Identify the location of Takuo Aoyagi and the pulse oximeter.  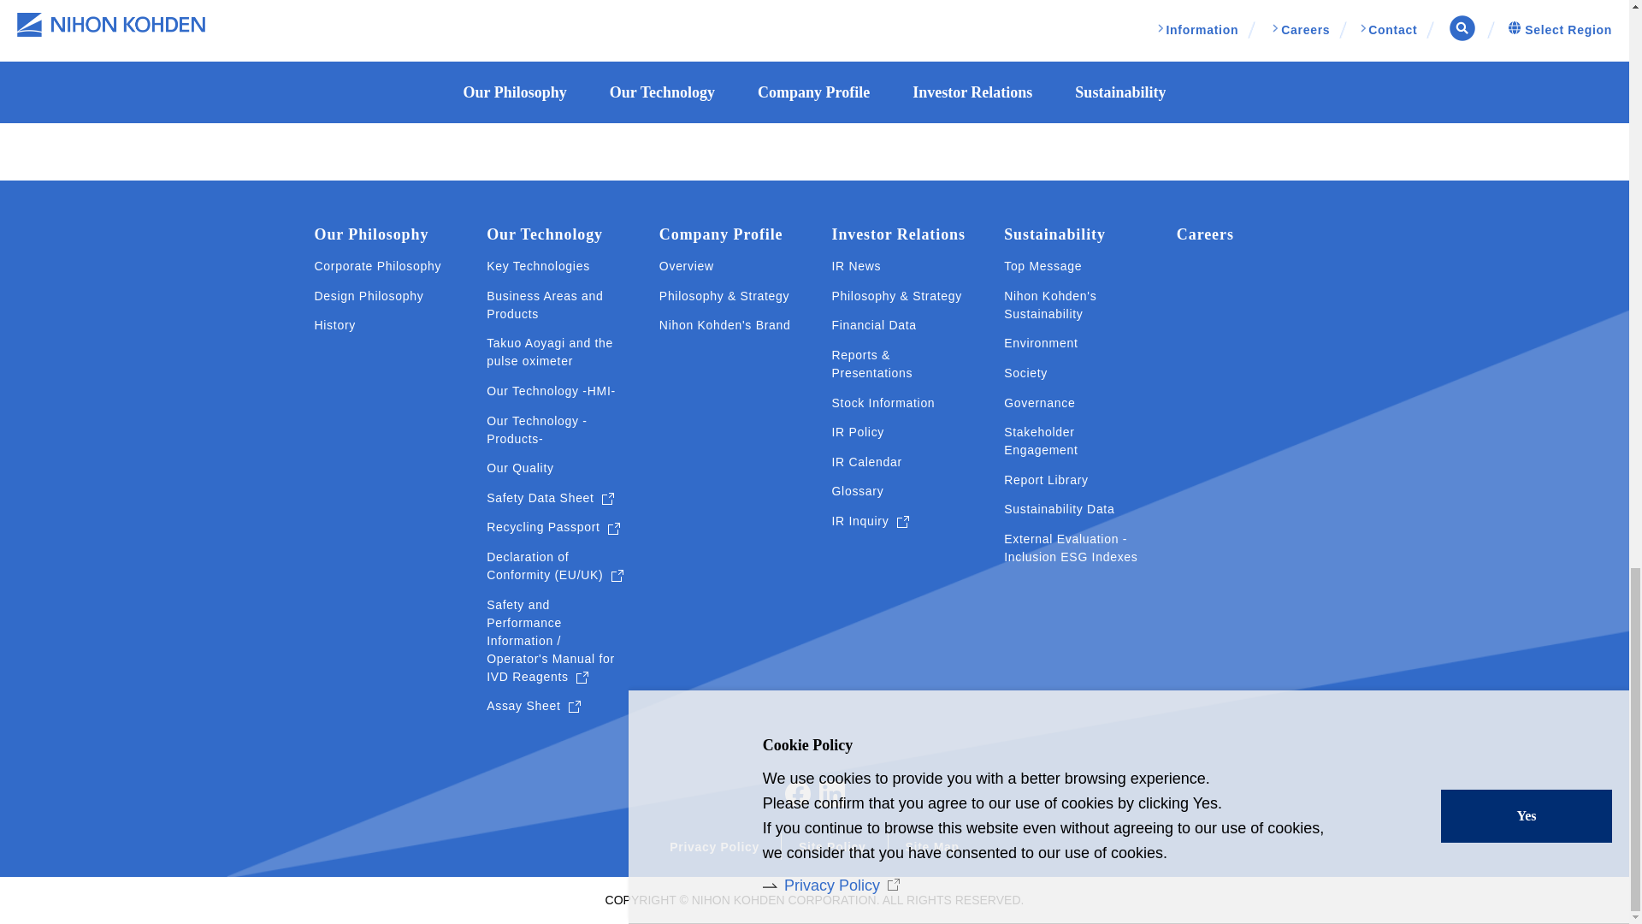
(556, 352).